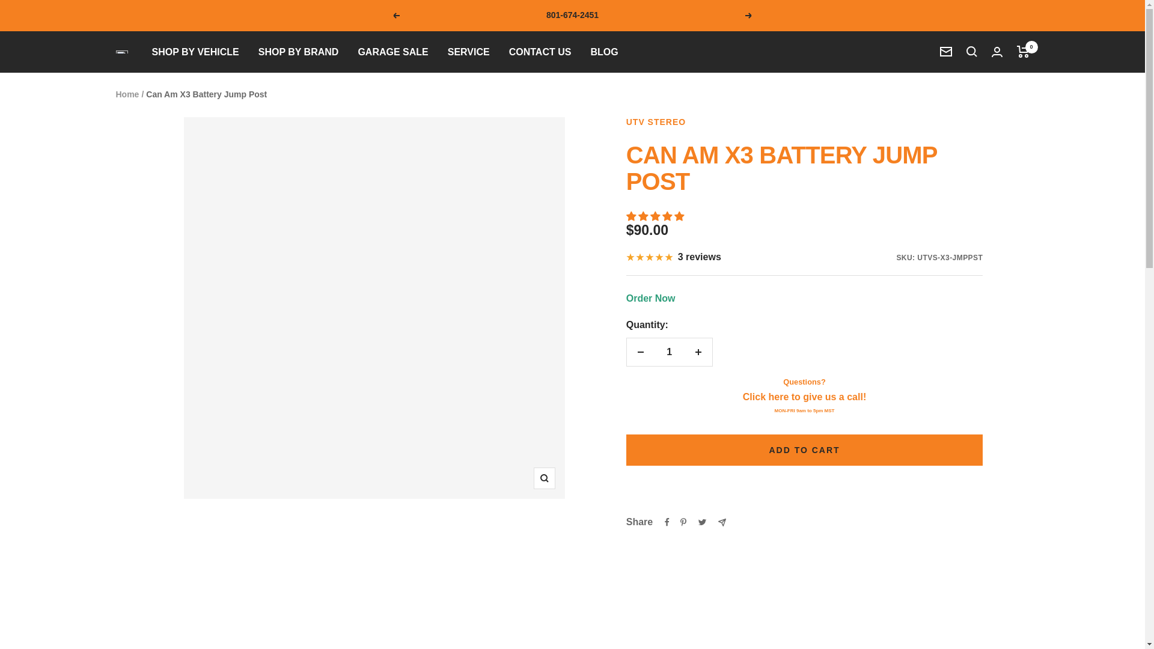 The image size is (1154, 649). Describe the element at coordinates (749, 16) in the screenshot. I see `Next` at that location.